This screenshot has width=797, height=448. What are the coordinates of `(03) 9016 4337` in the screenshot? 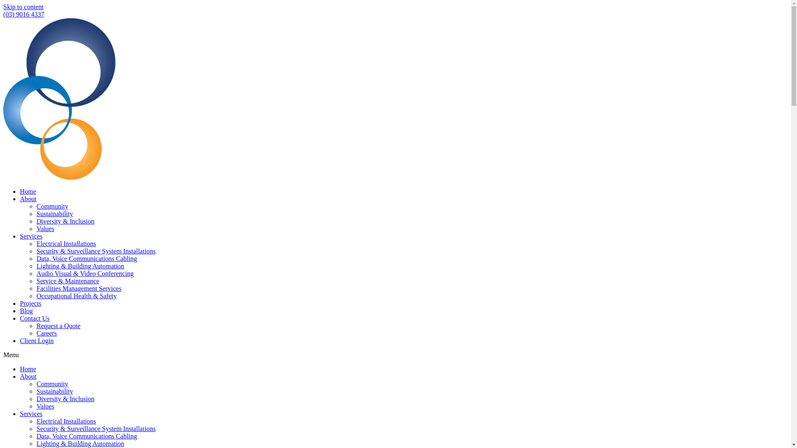 It's located at (24, 14).